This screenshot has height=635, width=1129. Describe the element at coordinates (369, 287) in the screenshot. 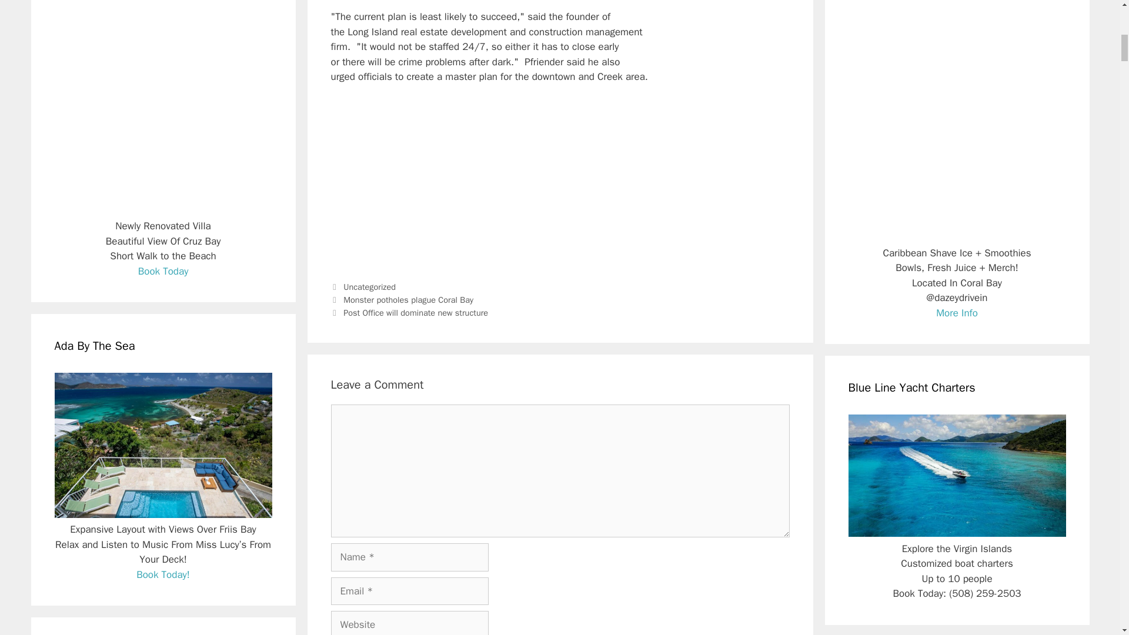

I see `Uncategorized` at that location.